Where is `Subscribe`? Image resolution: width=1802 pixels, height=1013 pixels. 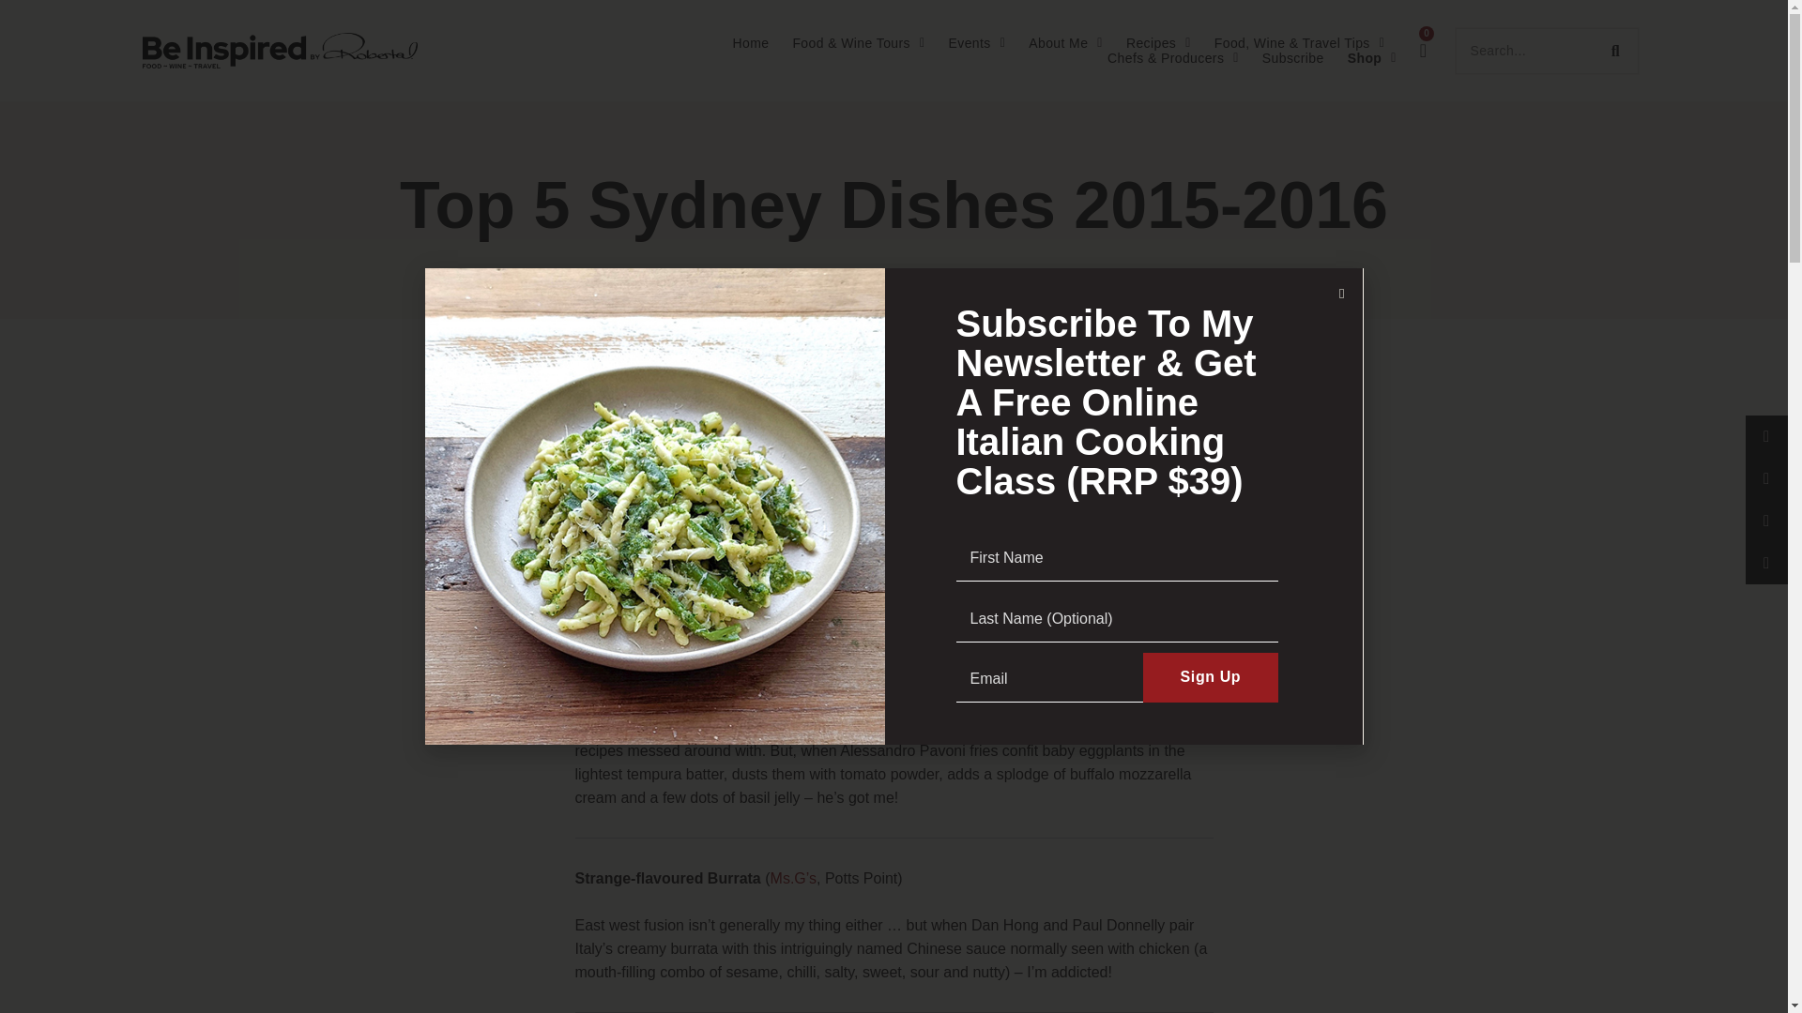
Subscribe is located at coordinates (1293, 58).